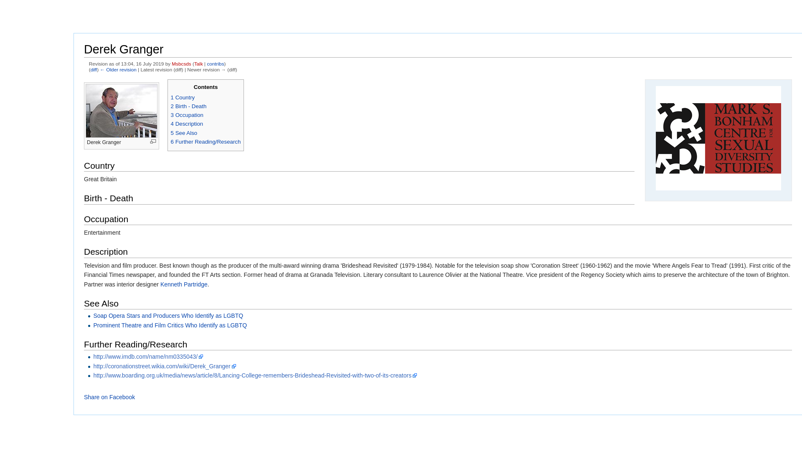 This screenshot has width=802, height=451. What do you see at coordinates (198, 63) in the screenshot?
I see `Talk` at bounding box center [198, 63].